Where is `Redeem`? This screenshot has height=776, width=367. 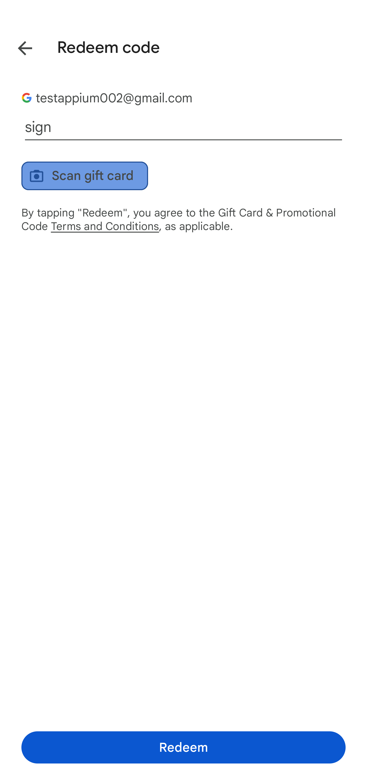
Redeem is located at coordinates (183, 747).